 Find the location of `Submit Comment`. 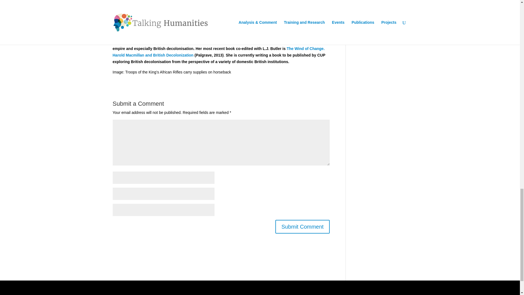

Submit Comment is located at coordinates (302, 227).